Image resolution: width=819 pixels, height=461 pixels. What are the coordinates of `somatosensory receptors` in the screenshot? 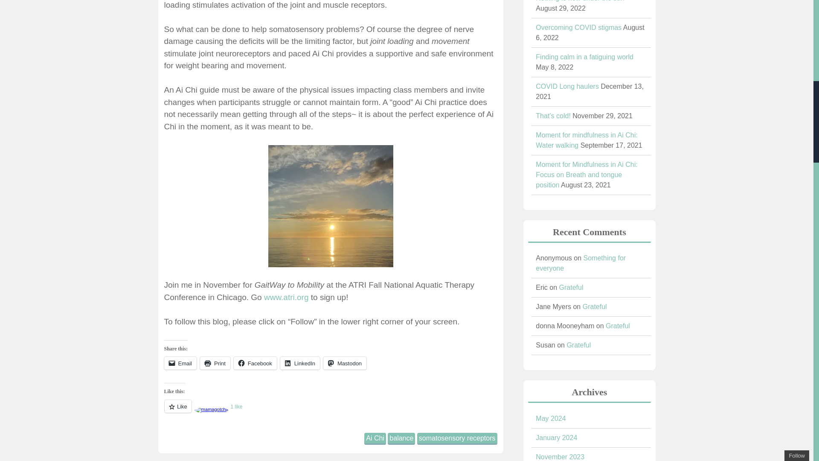 It's located at (457, 439).